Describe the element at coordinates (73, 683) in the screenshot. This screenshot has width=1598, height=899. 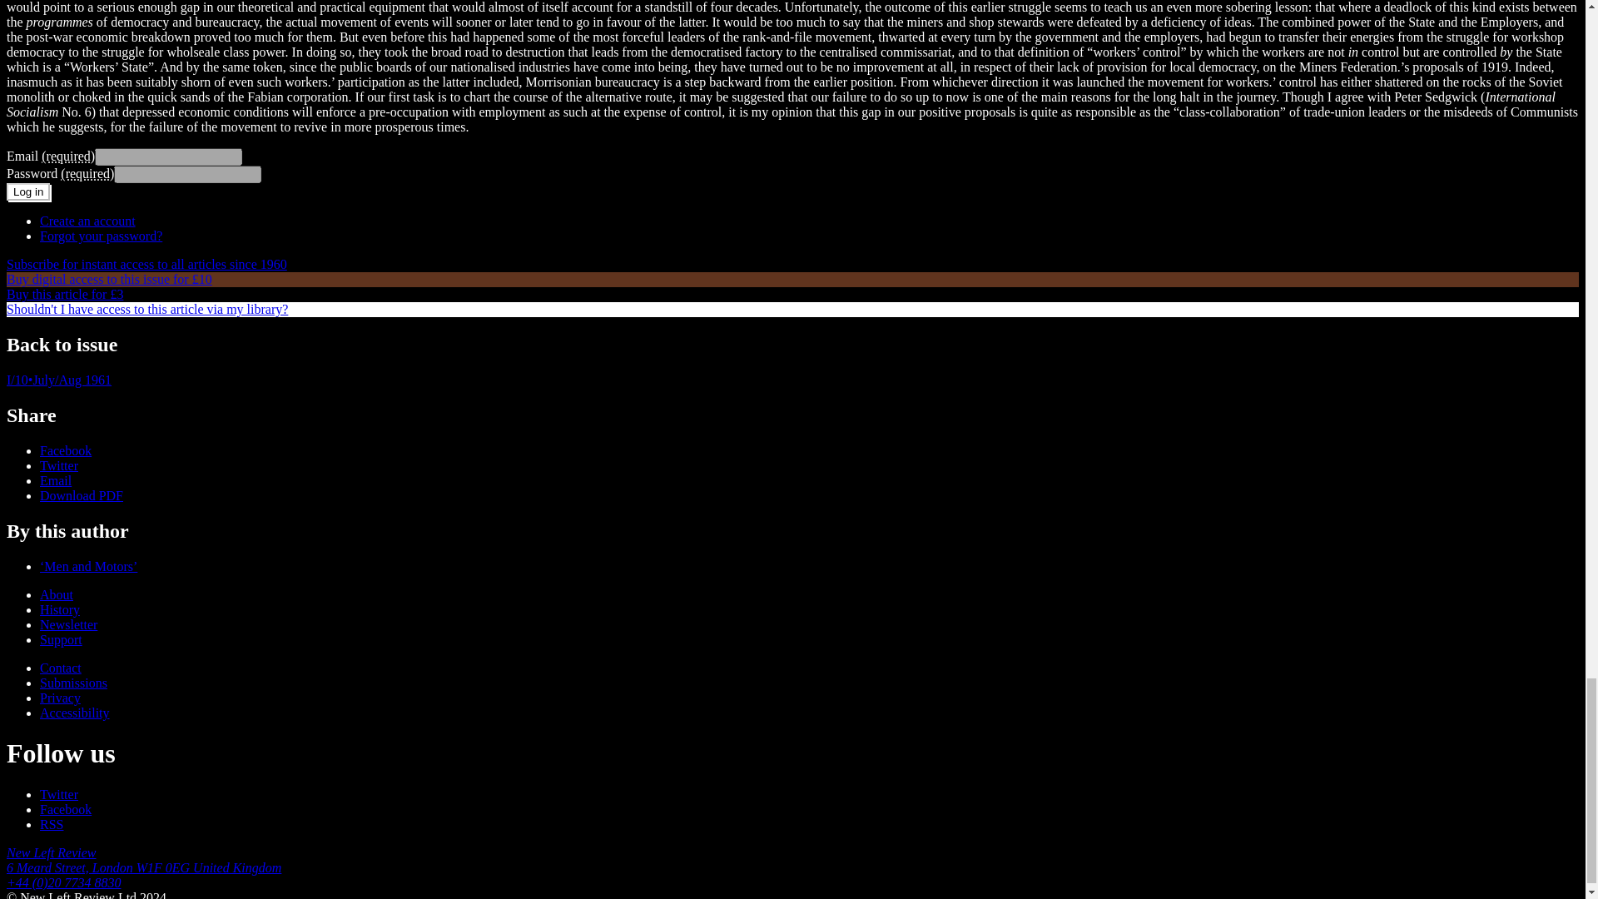
I see `Submissions` at that location.